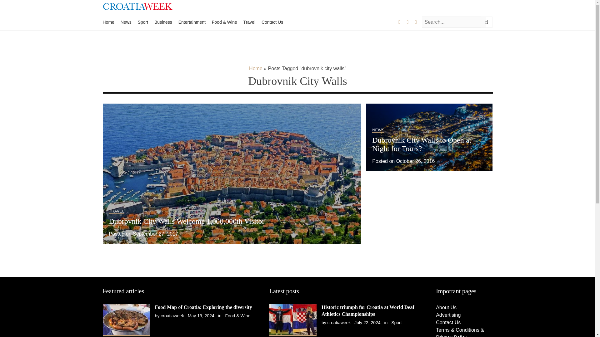  I want to click on croatiaweek, so click(172, 316).